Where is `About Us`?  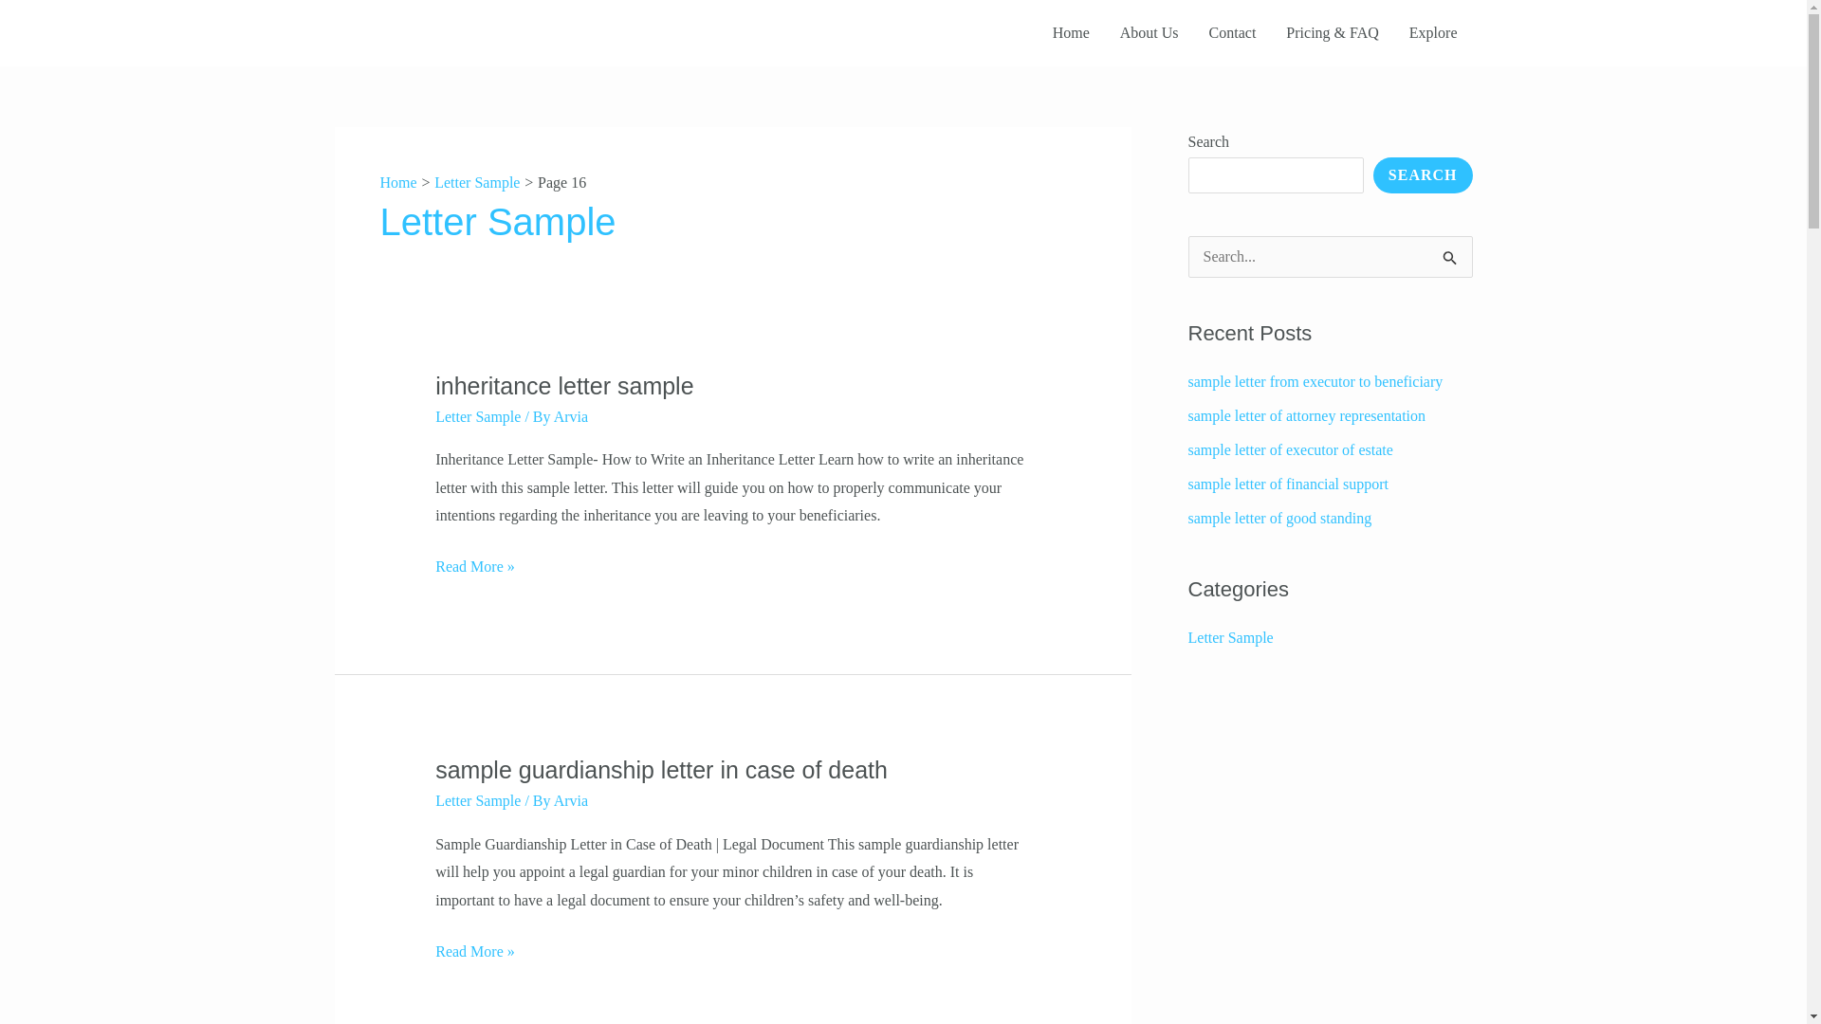
About Us is located at coordinates (1150, 33).